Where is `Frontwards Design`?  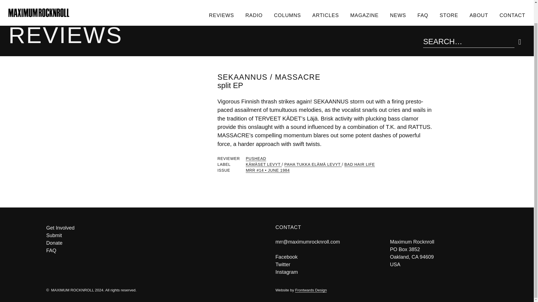 Frontwards Design is located at coordinates (310, 290).